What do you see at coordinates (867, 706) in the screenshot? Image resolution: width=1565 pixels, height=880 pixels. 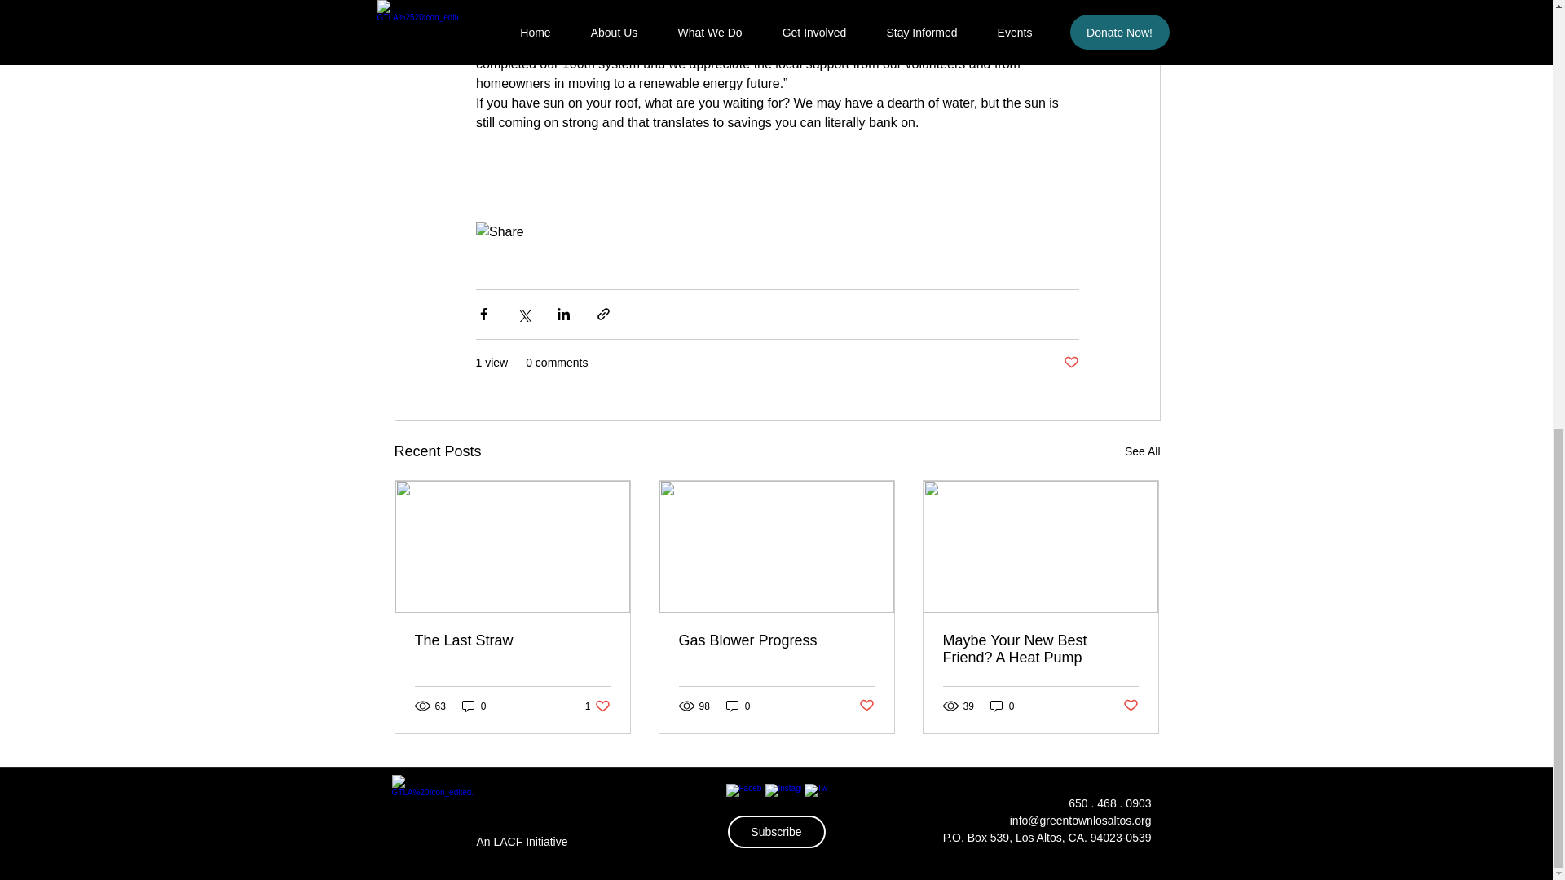 I see `Maybe Your New Best Friend? A Heat Pump` at bounding box center [867, 706].